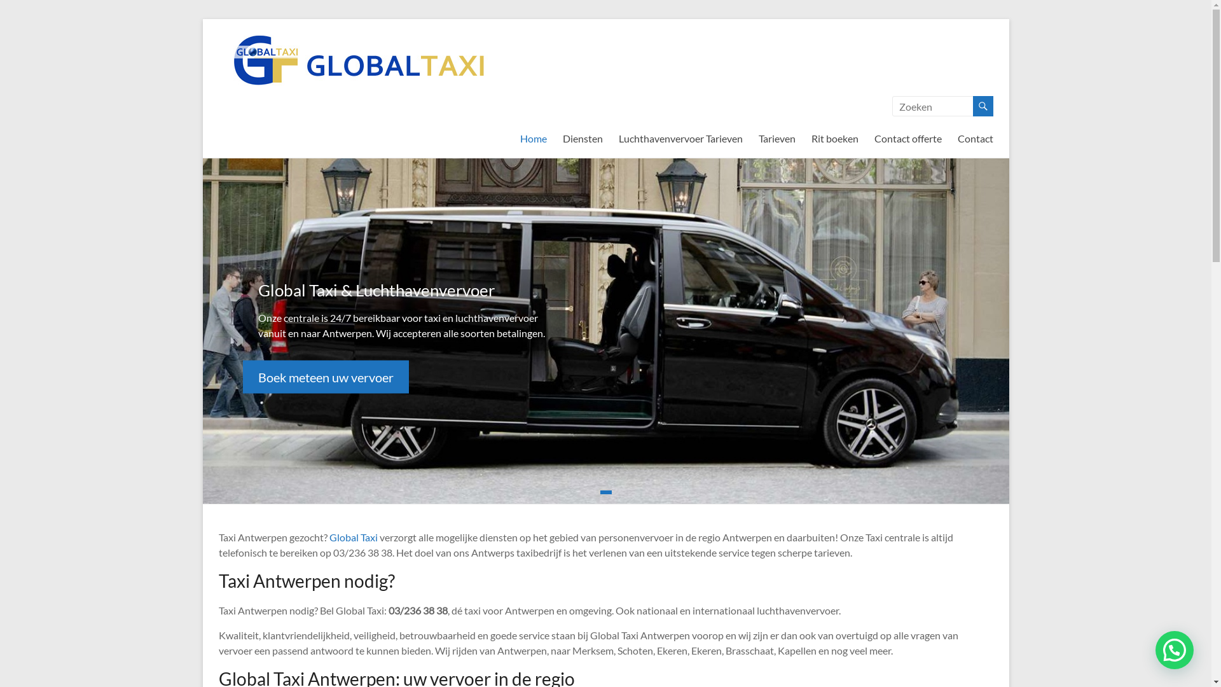  Describe the element at coordinates (202, 19) in the screenshot. I see `Ga naar inhoud` at that location.